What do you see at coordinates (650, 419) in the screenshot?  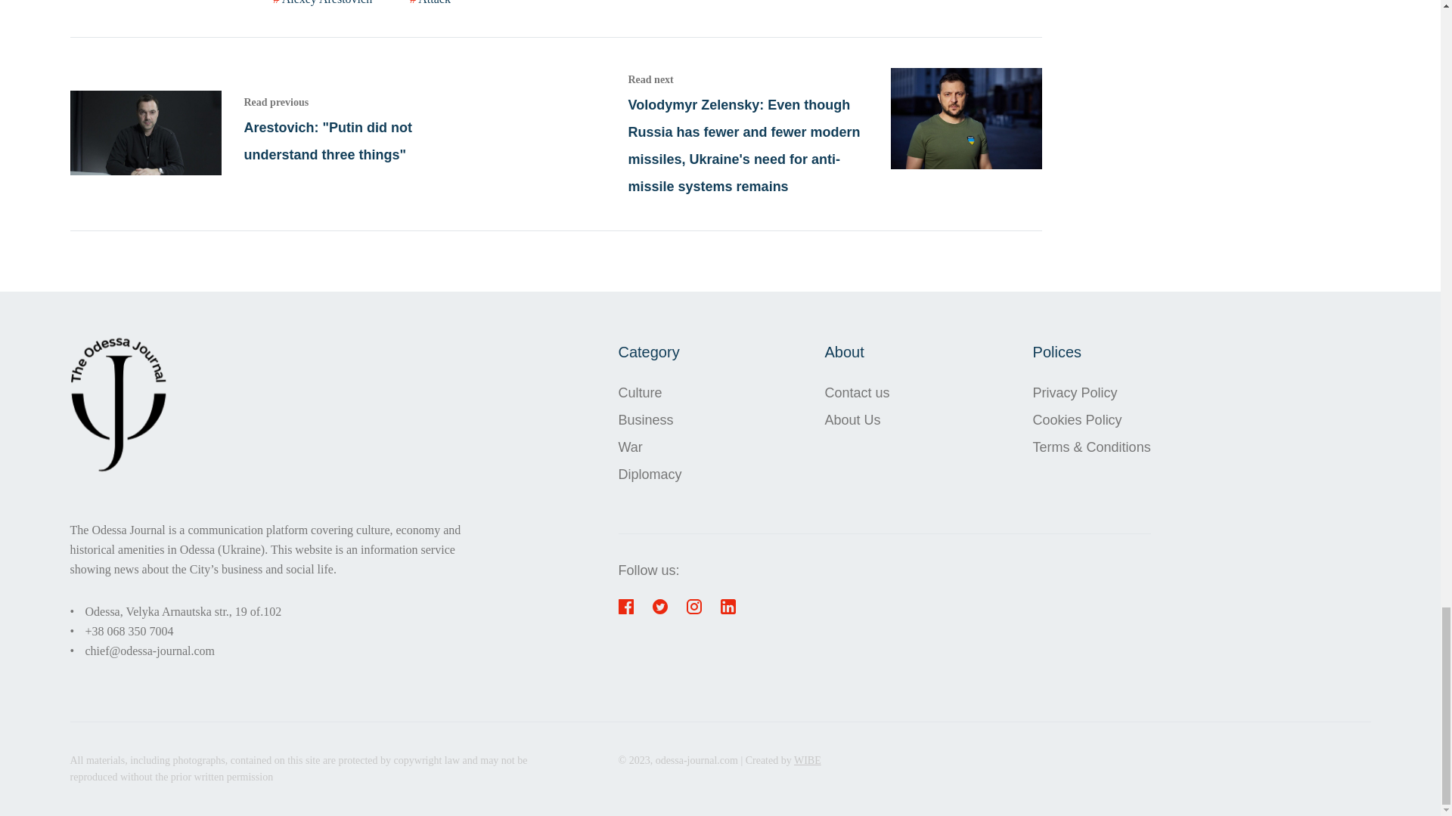 I see `Business` at bounding box center [650, 419].